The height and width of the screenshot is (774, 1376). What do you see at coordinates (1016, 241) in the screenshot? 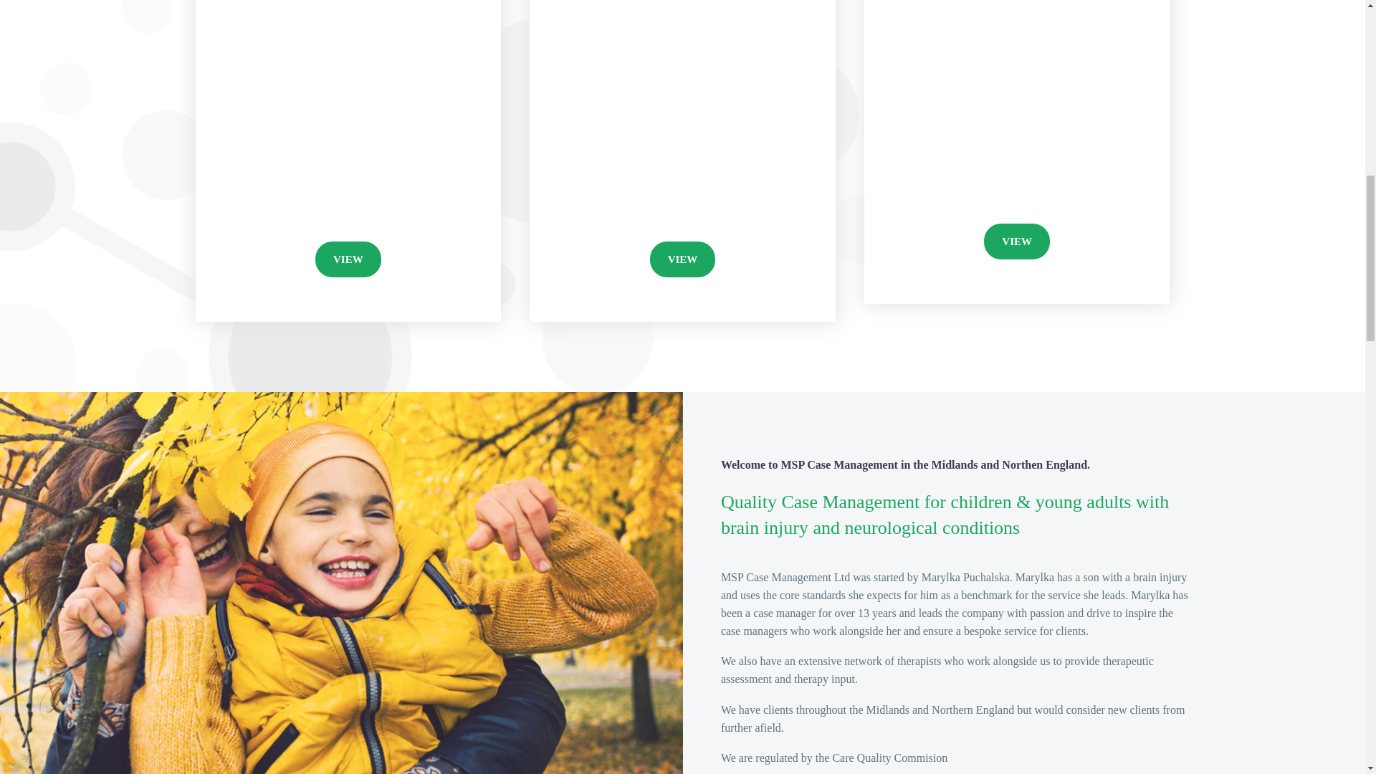
I see `VIEW` at bounding box center [1016, 241].